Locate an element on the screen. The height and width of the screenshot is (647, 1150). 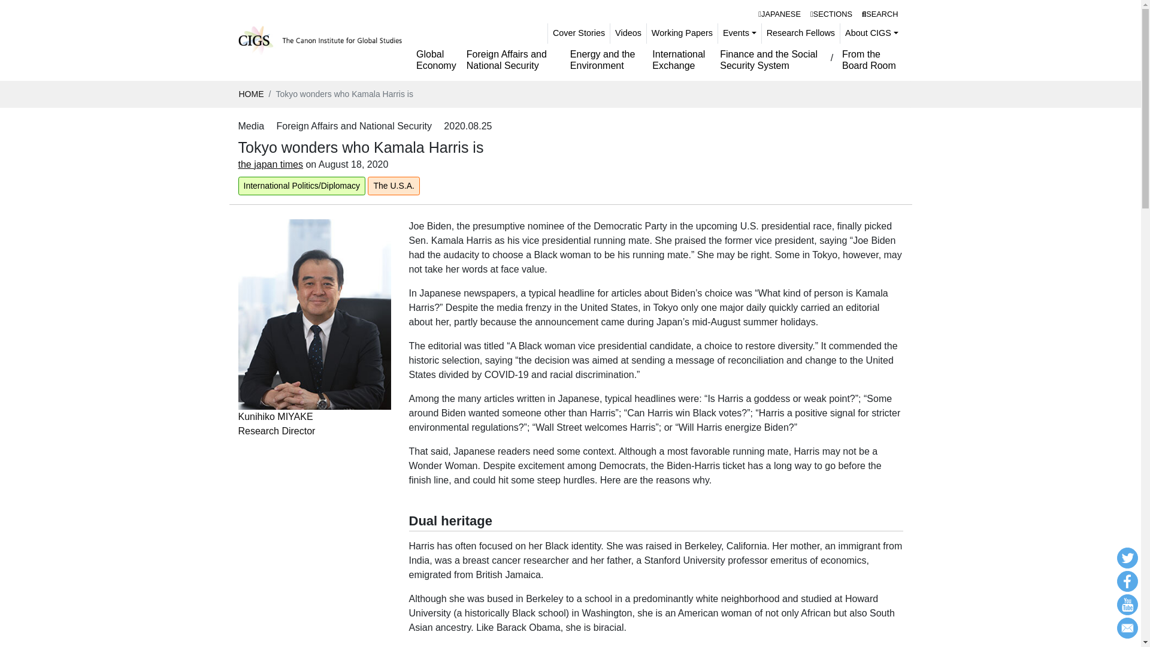
International Exchange is located at coordinates (681, 60).